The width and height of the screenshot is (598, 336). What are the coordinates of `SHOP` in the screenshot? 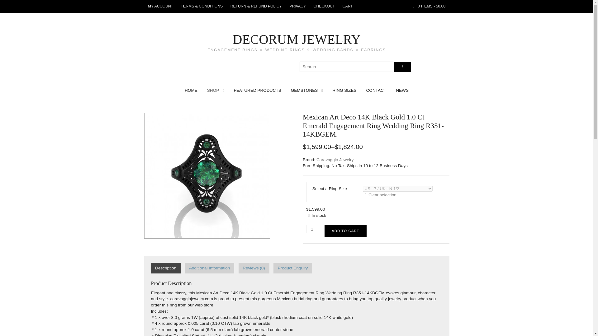 It's located at (216, 90).